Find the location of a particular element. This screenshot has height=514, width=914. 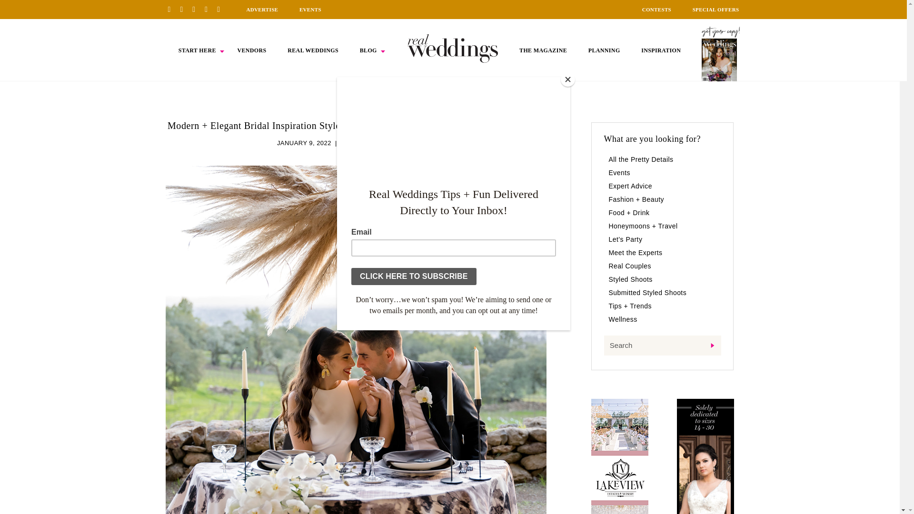

YouTube is located at coordinates (222, 9).